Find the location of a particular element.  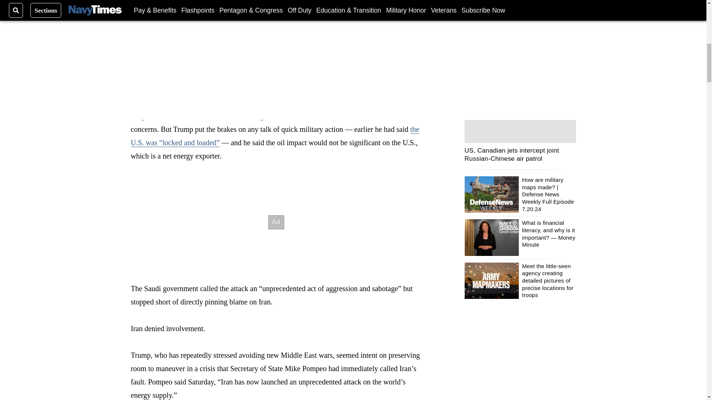

3rd party ad content is located at coordinates (276, 222).